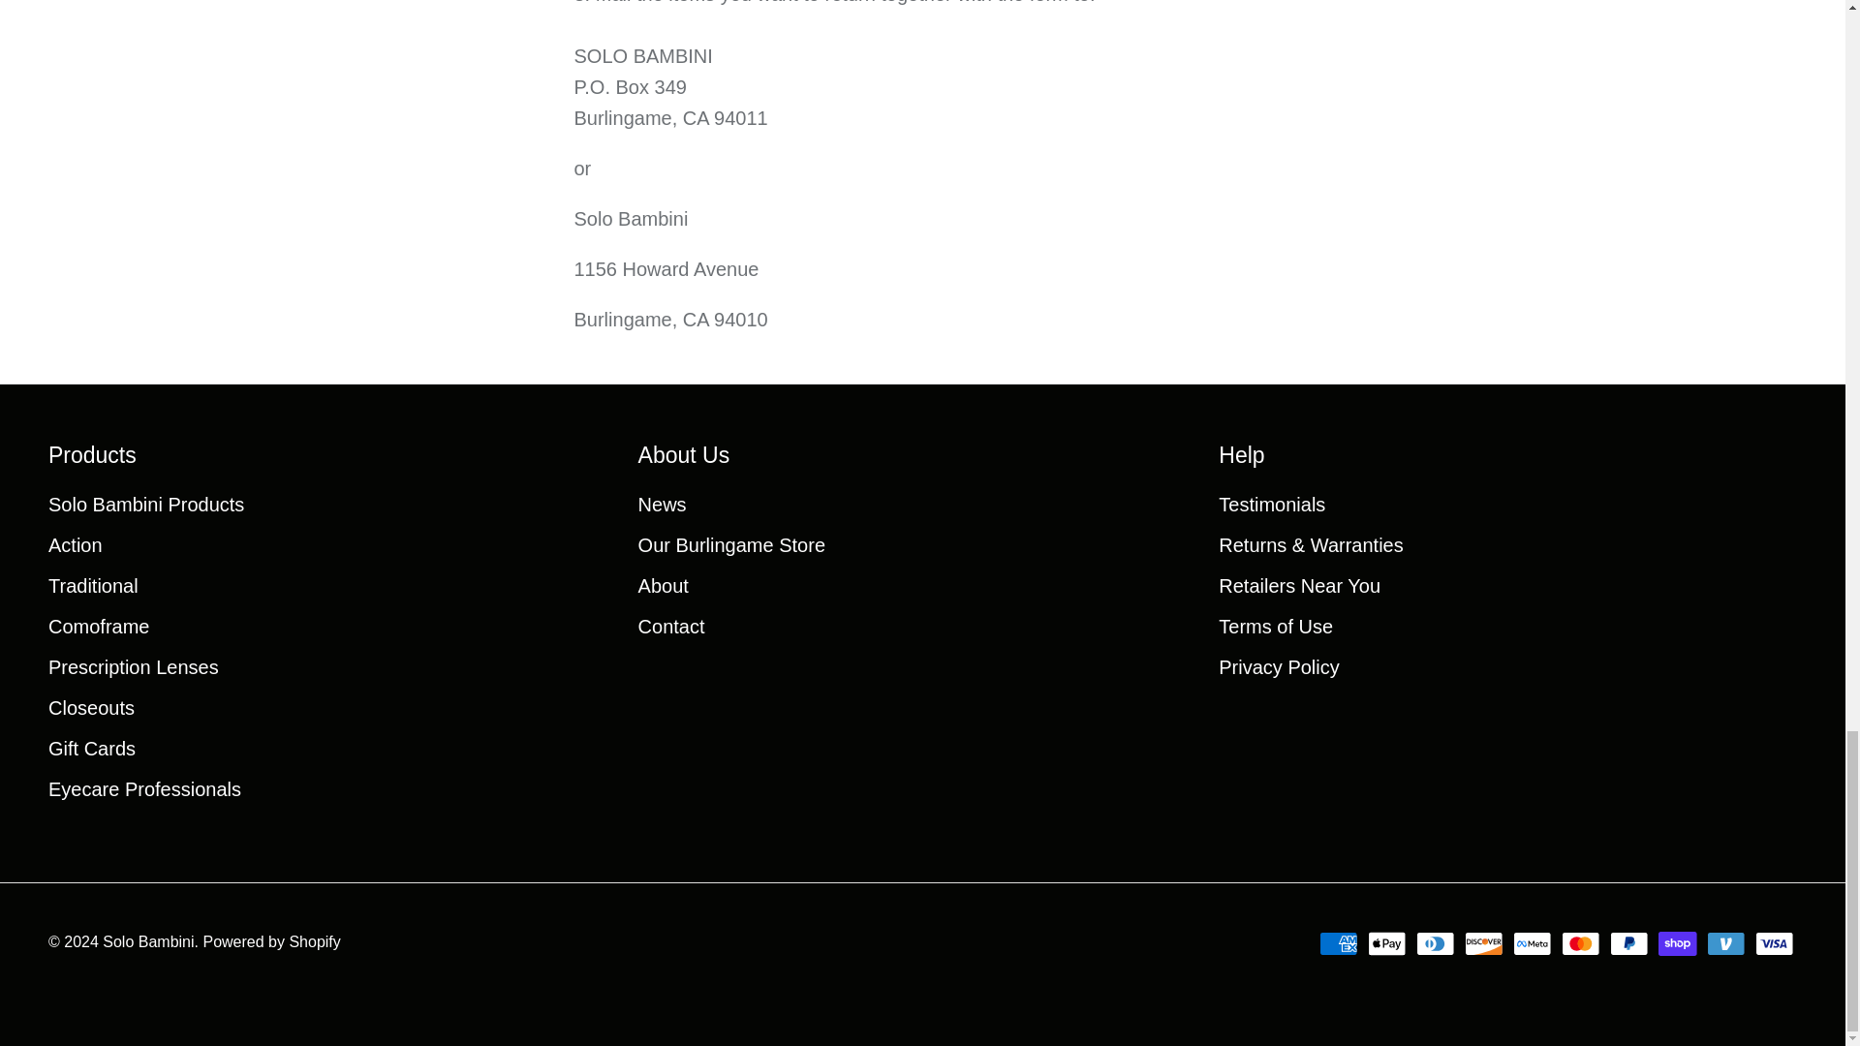  I want to click on American Express, so click(1338, 943).